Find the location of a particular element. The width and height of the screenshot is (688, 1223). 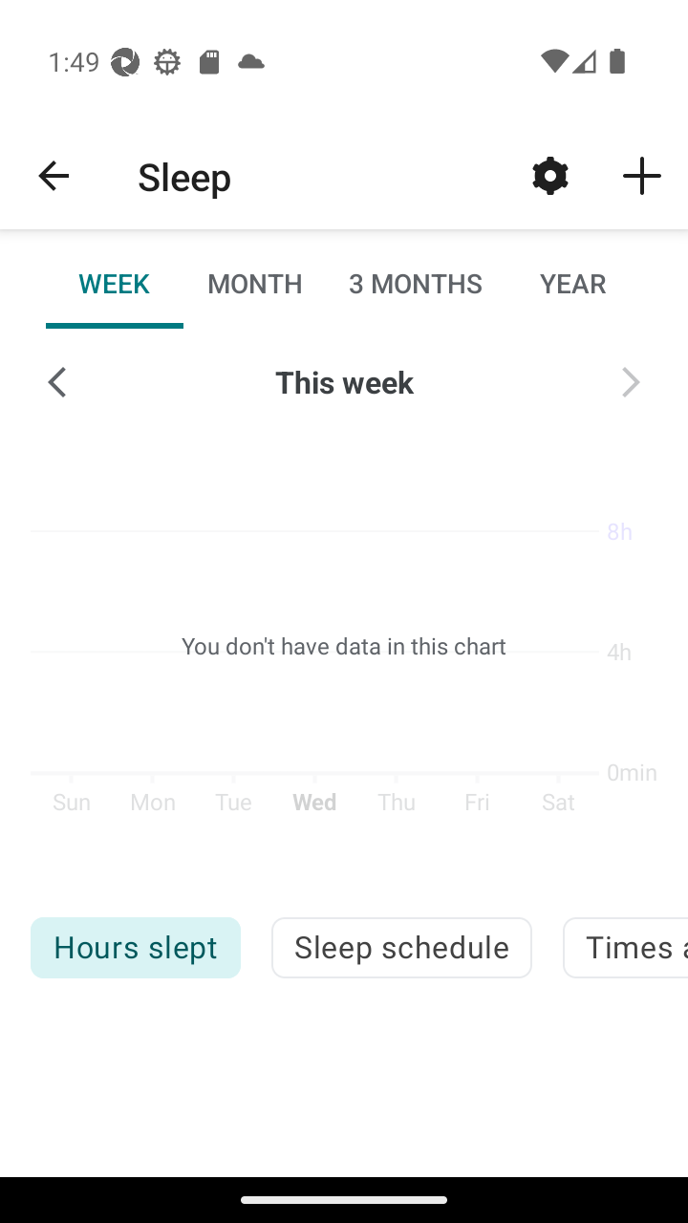

YEAR is located at coordinates (572, 283).